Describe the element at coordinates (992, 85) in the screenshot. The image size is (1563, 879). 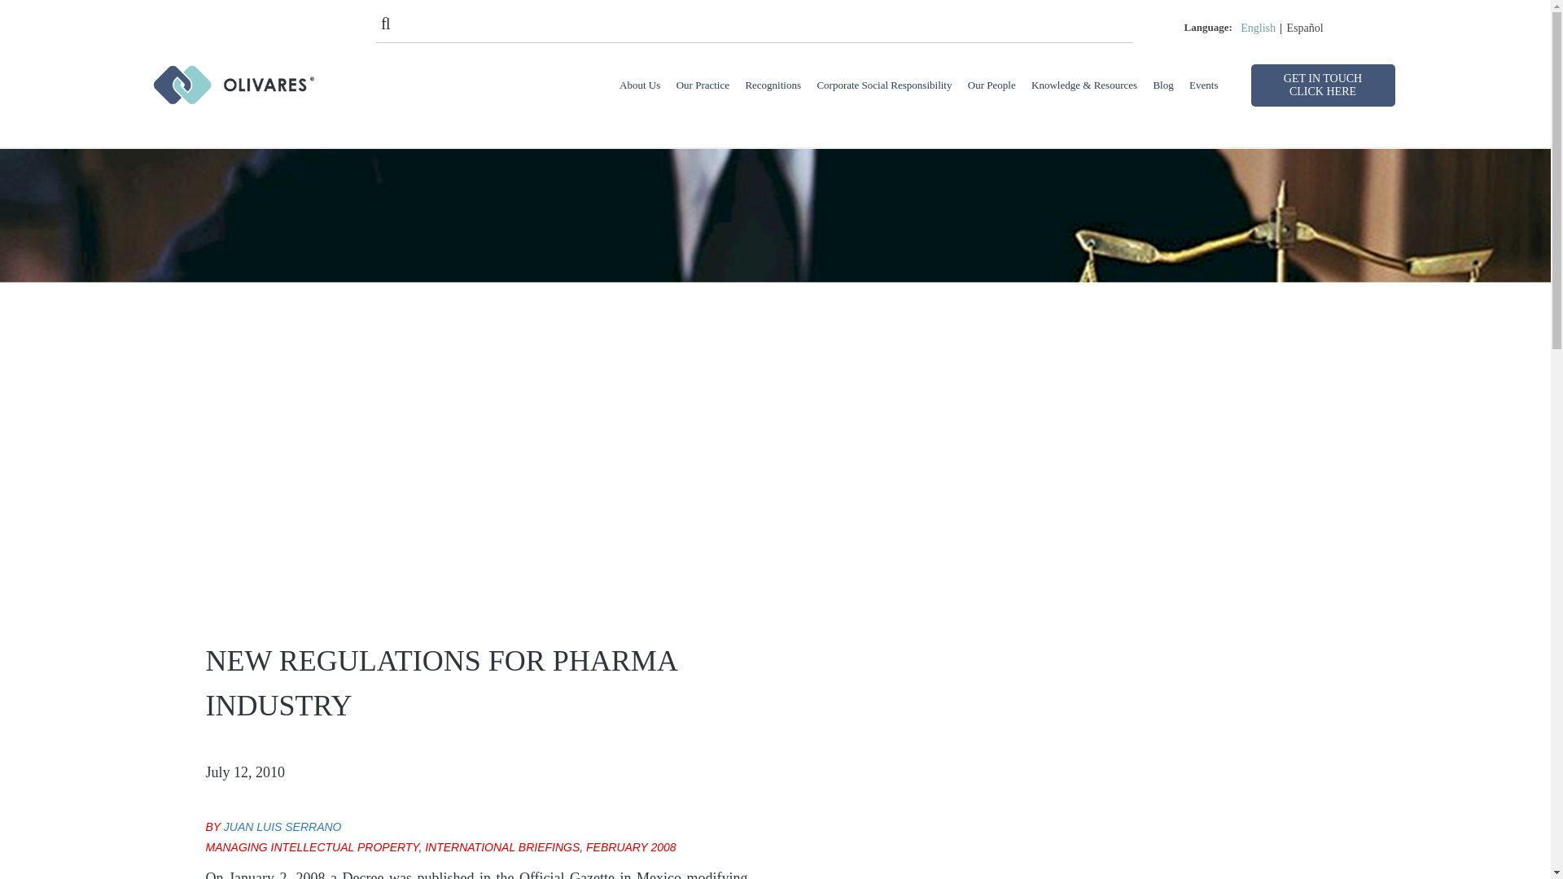
I see `Our People` at that location.